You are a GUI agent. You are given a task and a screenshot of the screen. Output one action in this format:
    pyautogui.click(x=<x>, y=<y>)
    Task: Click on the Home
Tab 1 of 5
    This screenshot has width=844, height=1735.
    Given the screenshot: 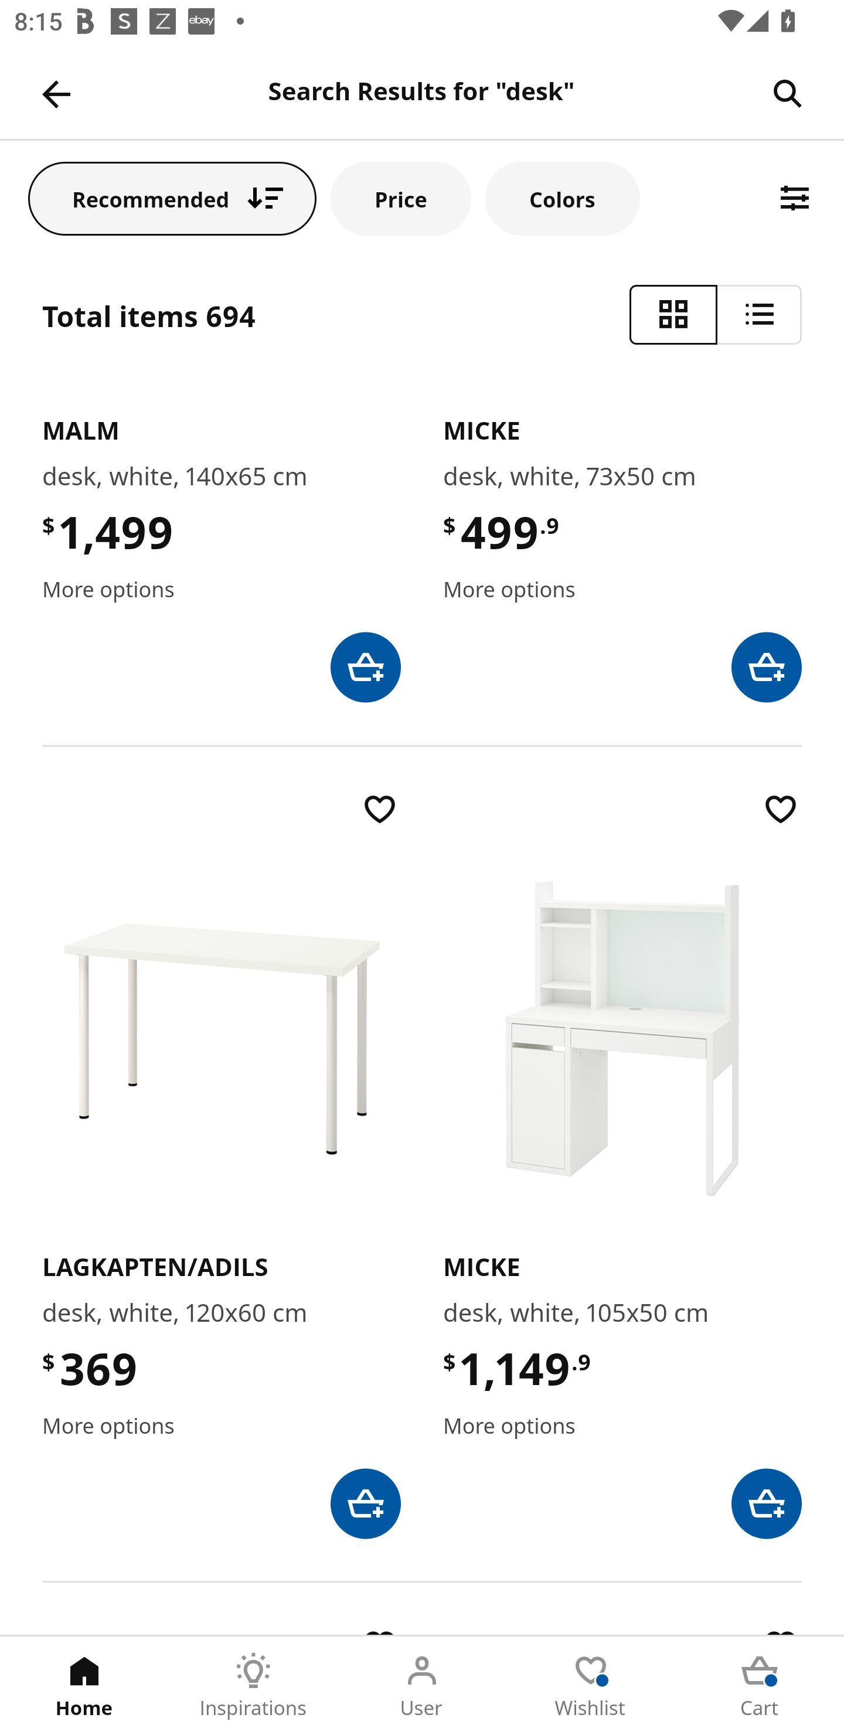 What is the action you would take?
    pyautogui.click(x=84, y=1686)
    